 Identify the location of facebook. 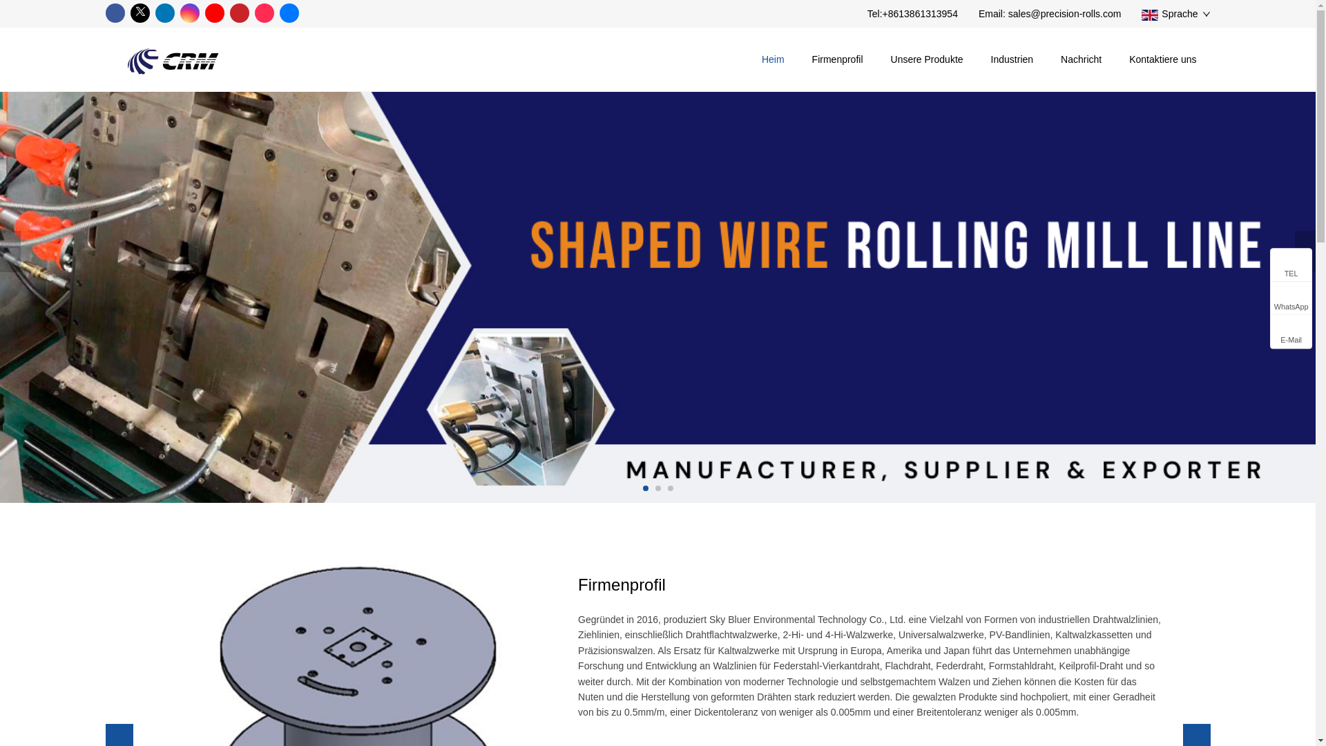
(115, 13).